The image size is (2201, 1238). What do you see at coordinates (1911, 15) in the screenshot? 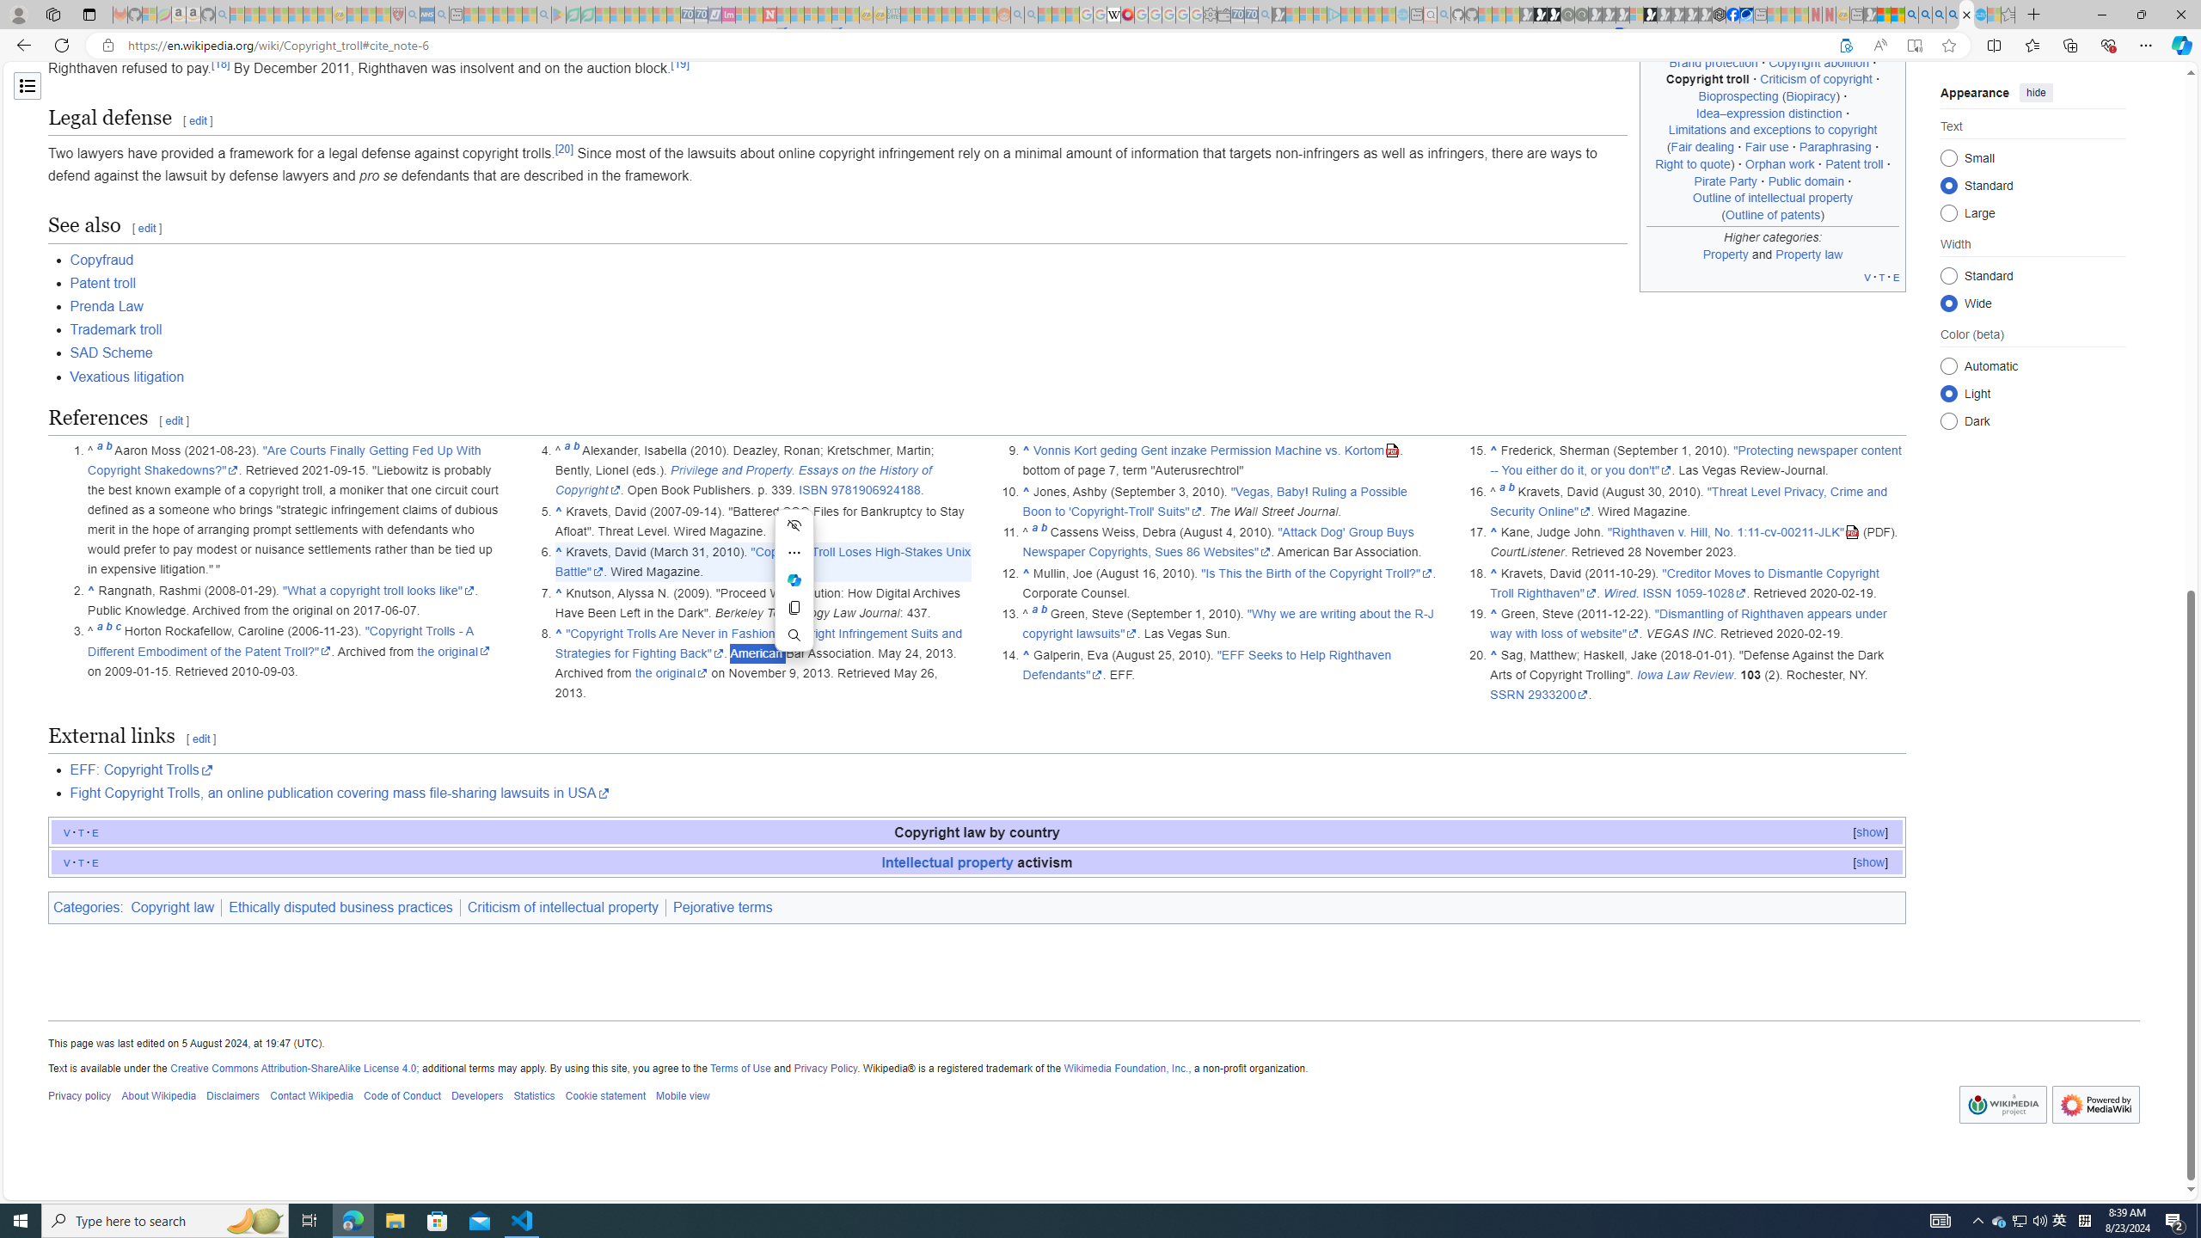
I see `Bing AI - Search` at bounding box center [1911, 15].